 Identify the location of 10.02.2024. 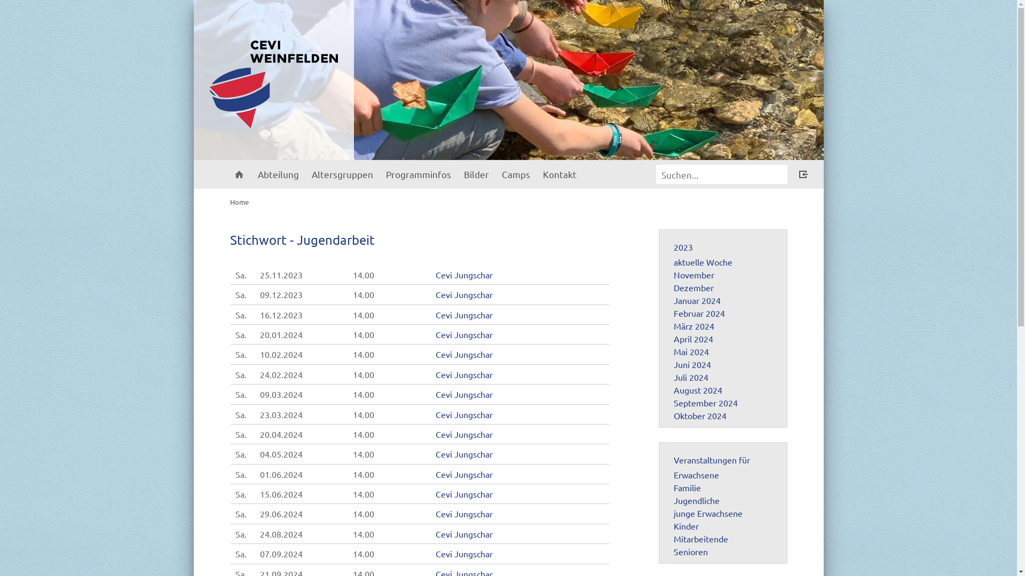
(281, 354).